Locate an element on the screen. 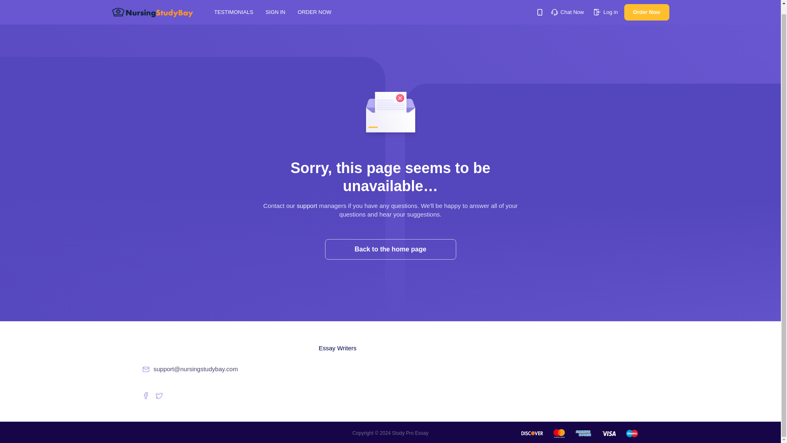  Chat Now is located at coordinates (567, 3).